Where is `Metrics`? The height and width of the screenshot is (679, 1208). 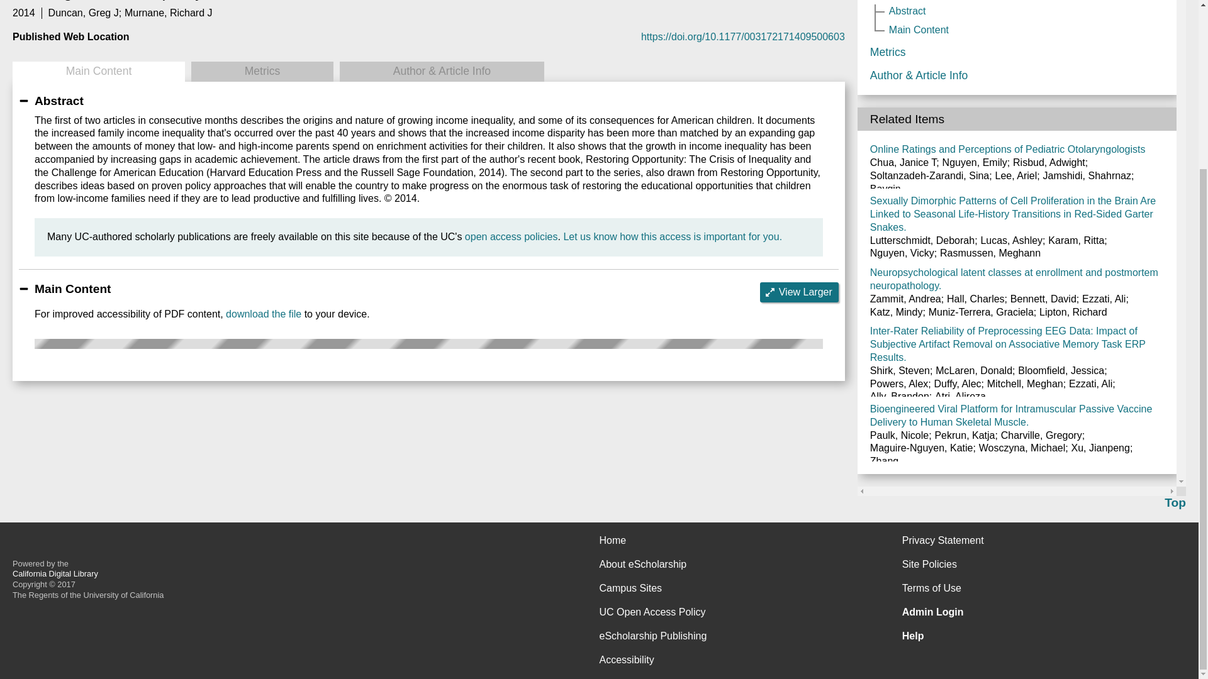
Metrics is located at coordinates (262, 72).